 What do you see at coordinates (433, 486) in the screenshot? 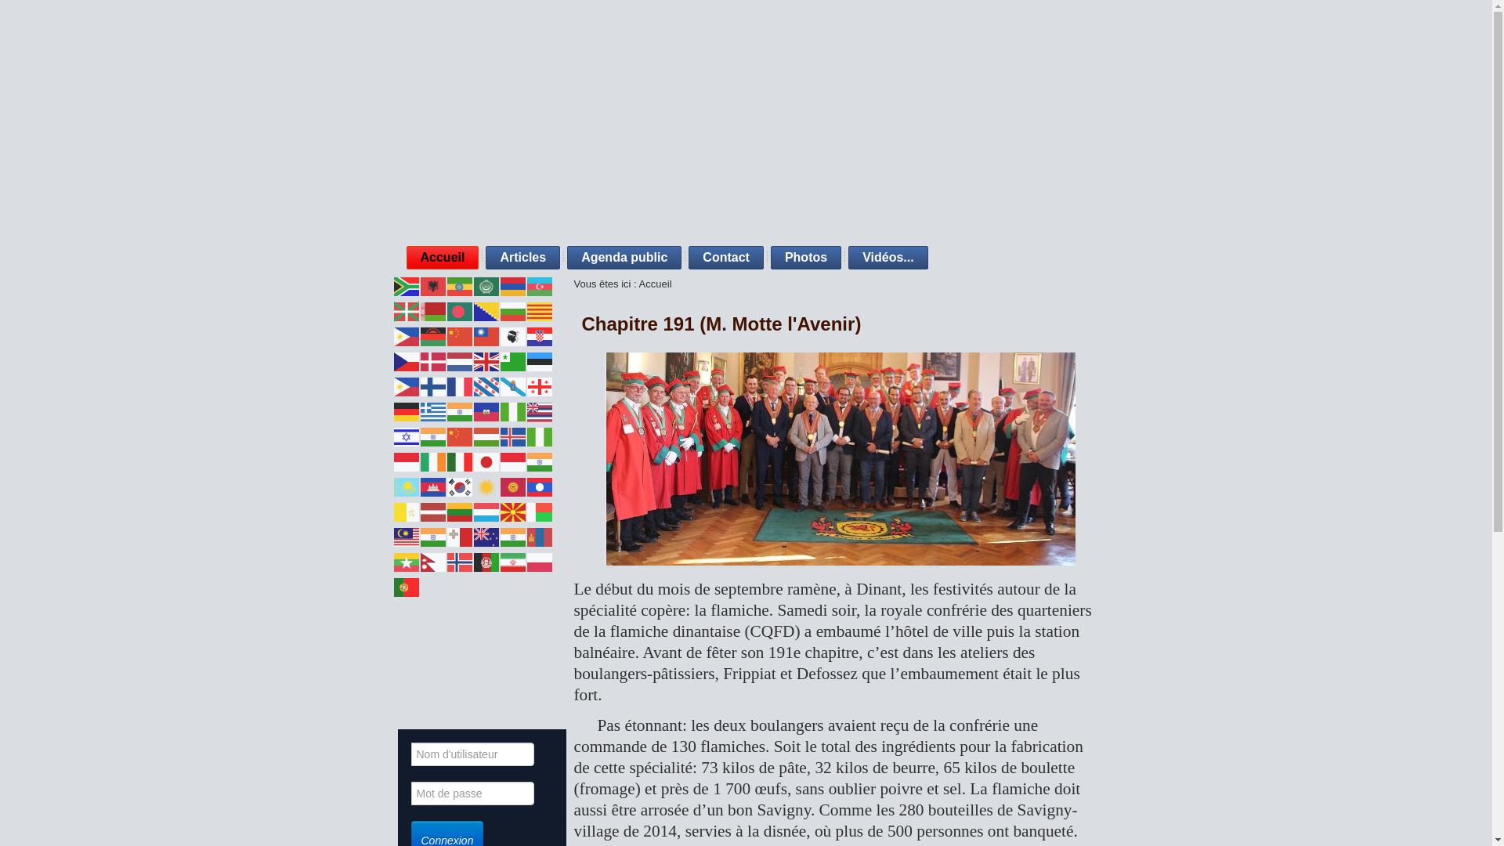
I see `Khmer` at bounding box center [433, 486].